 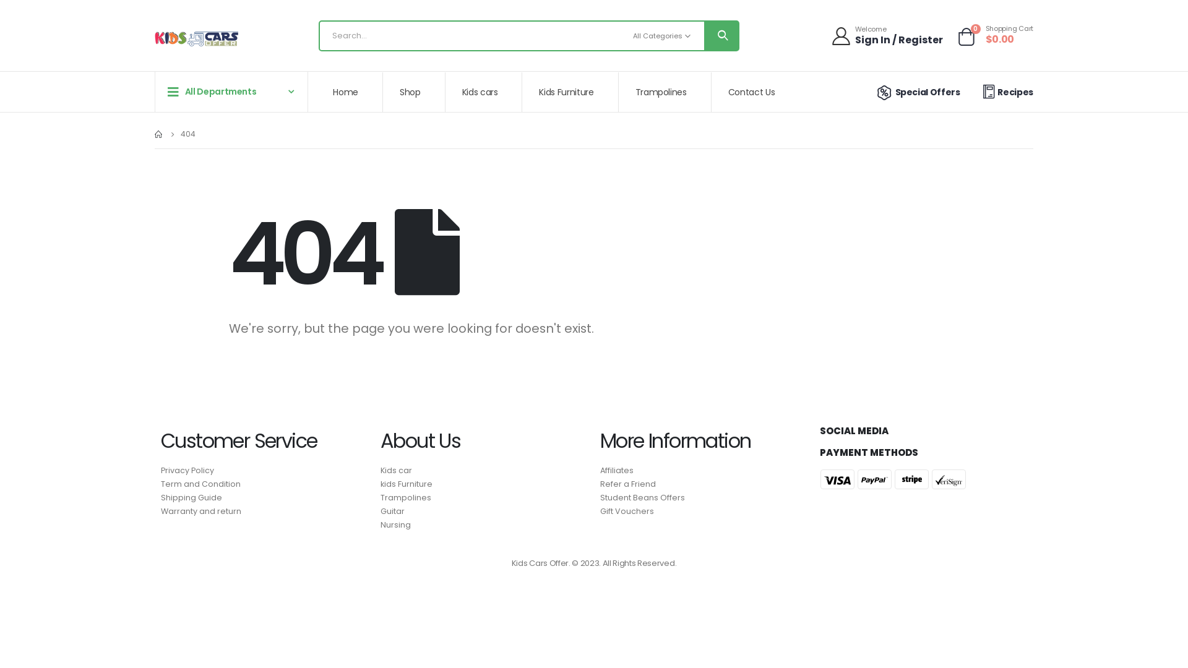 What do you see at coordinates (484, 525) in the screenshot?
I see `Nursing` at bounding box center [484, 525].